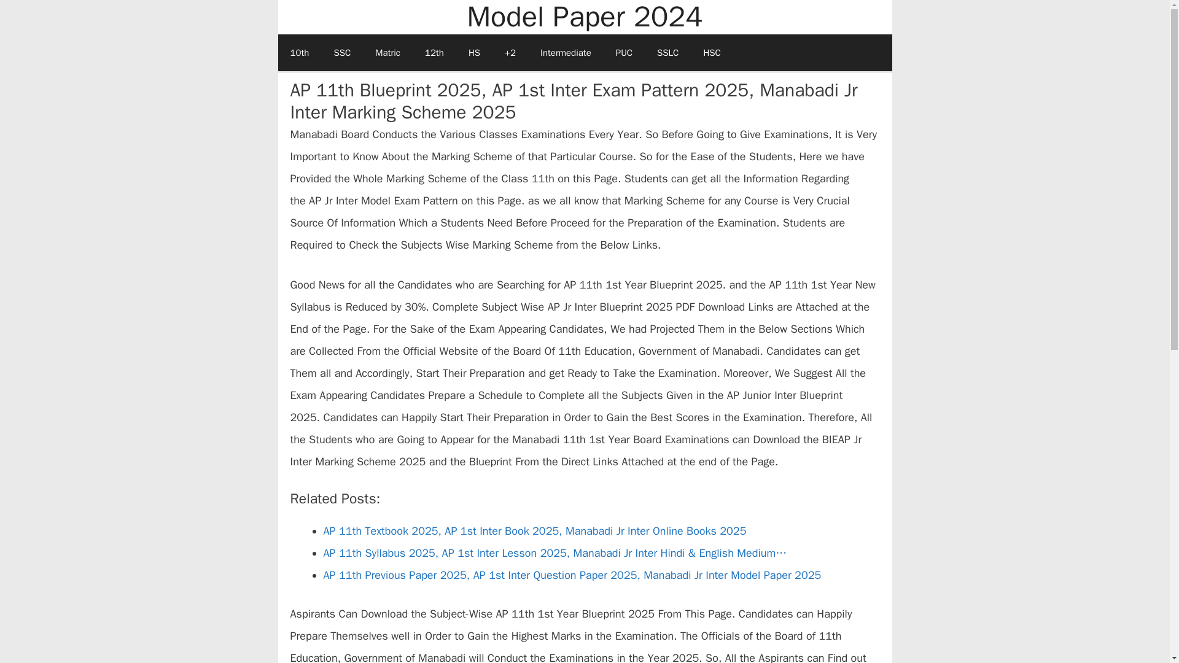  What do you see at coordinates (624, 53) in the screenshot?
I see `PUC` at bounding box center [624, 53].